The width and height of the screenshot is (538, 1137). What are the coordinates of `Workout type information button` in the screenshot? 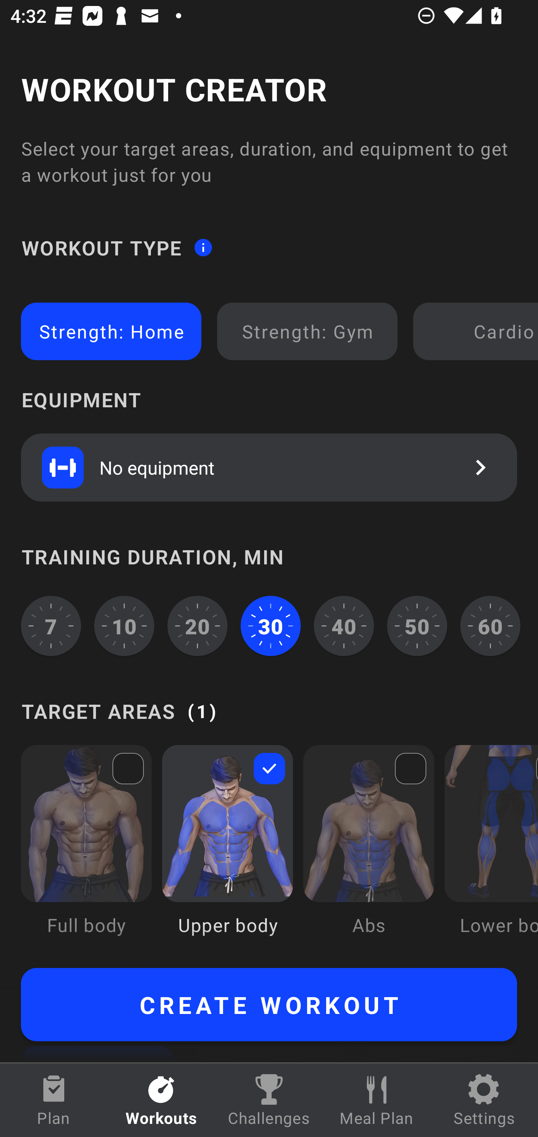 It's located at (203, 247).